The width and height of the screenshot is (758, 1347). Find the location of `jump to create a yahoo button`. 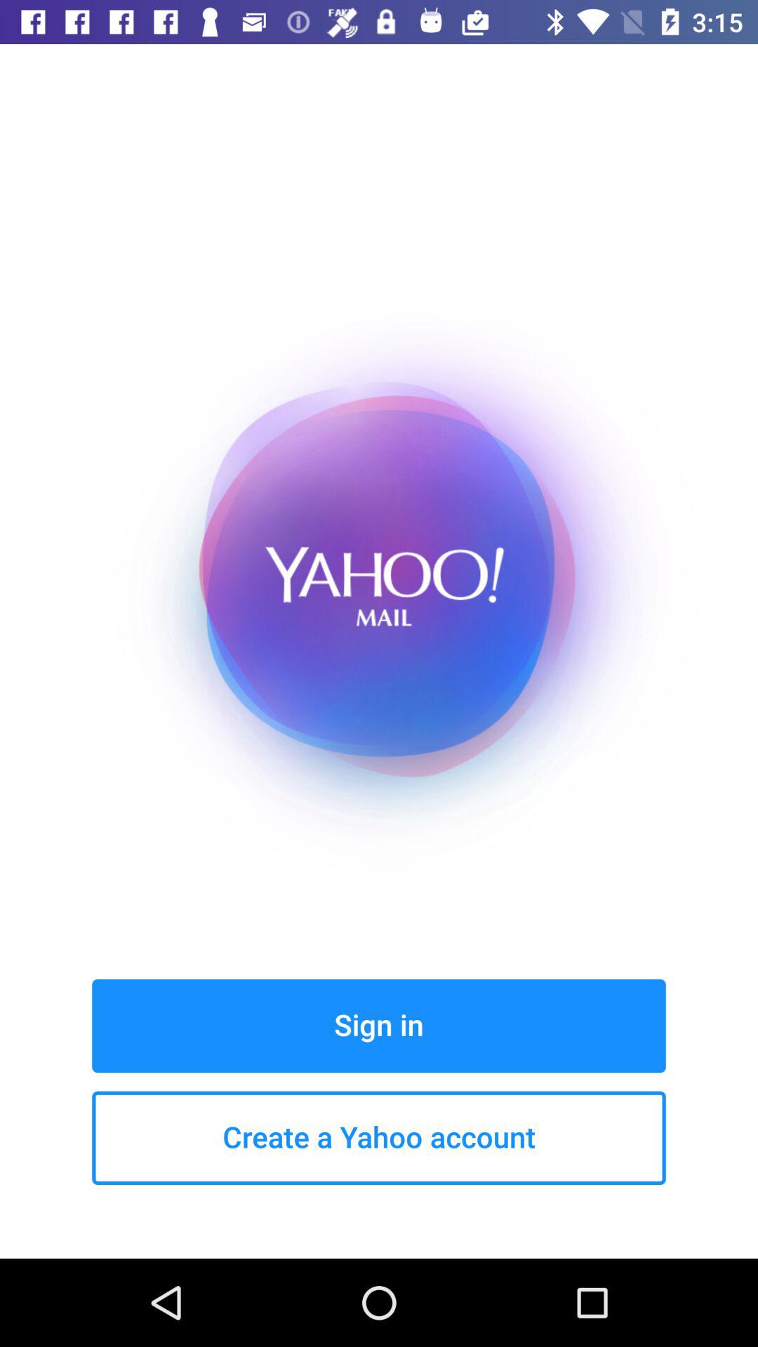

jump to create a yahoo button is located at coordinates (379, 1138).